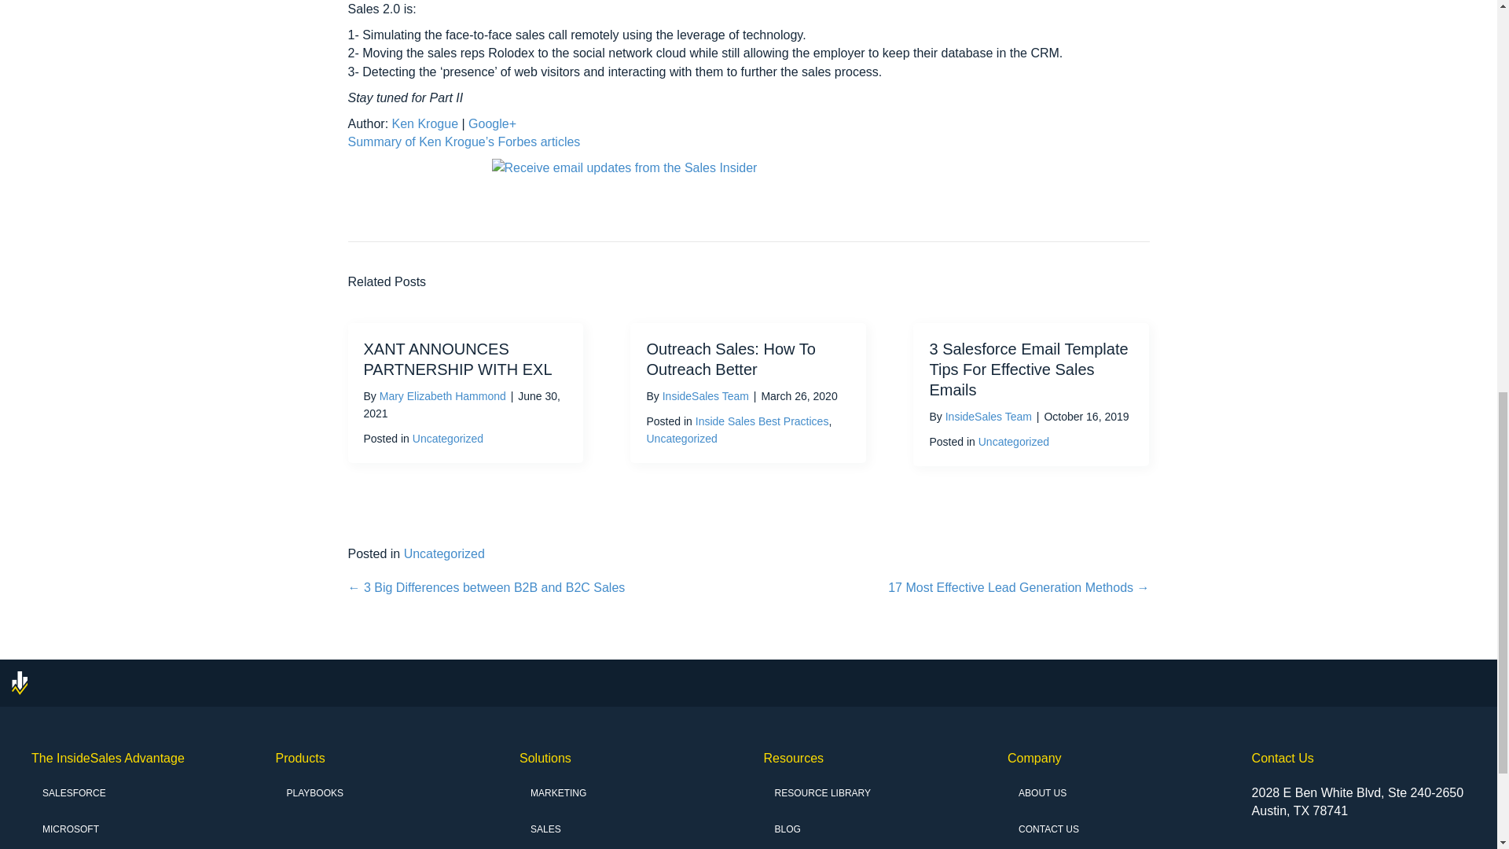 The width and height of the screenshot is (1509, 849). Describe the element at coordinates (457, 358) in the screenshot. I see `XANT ANNOUNCES PARTNERSHIP WITH EXL` at that location.